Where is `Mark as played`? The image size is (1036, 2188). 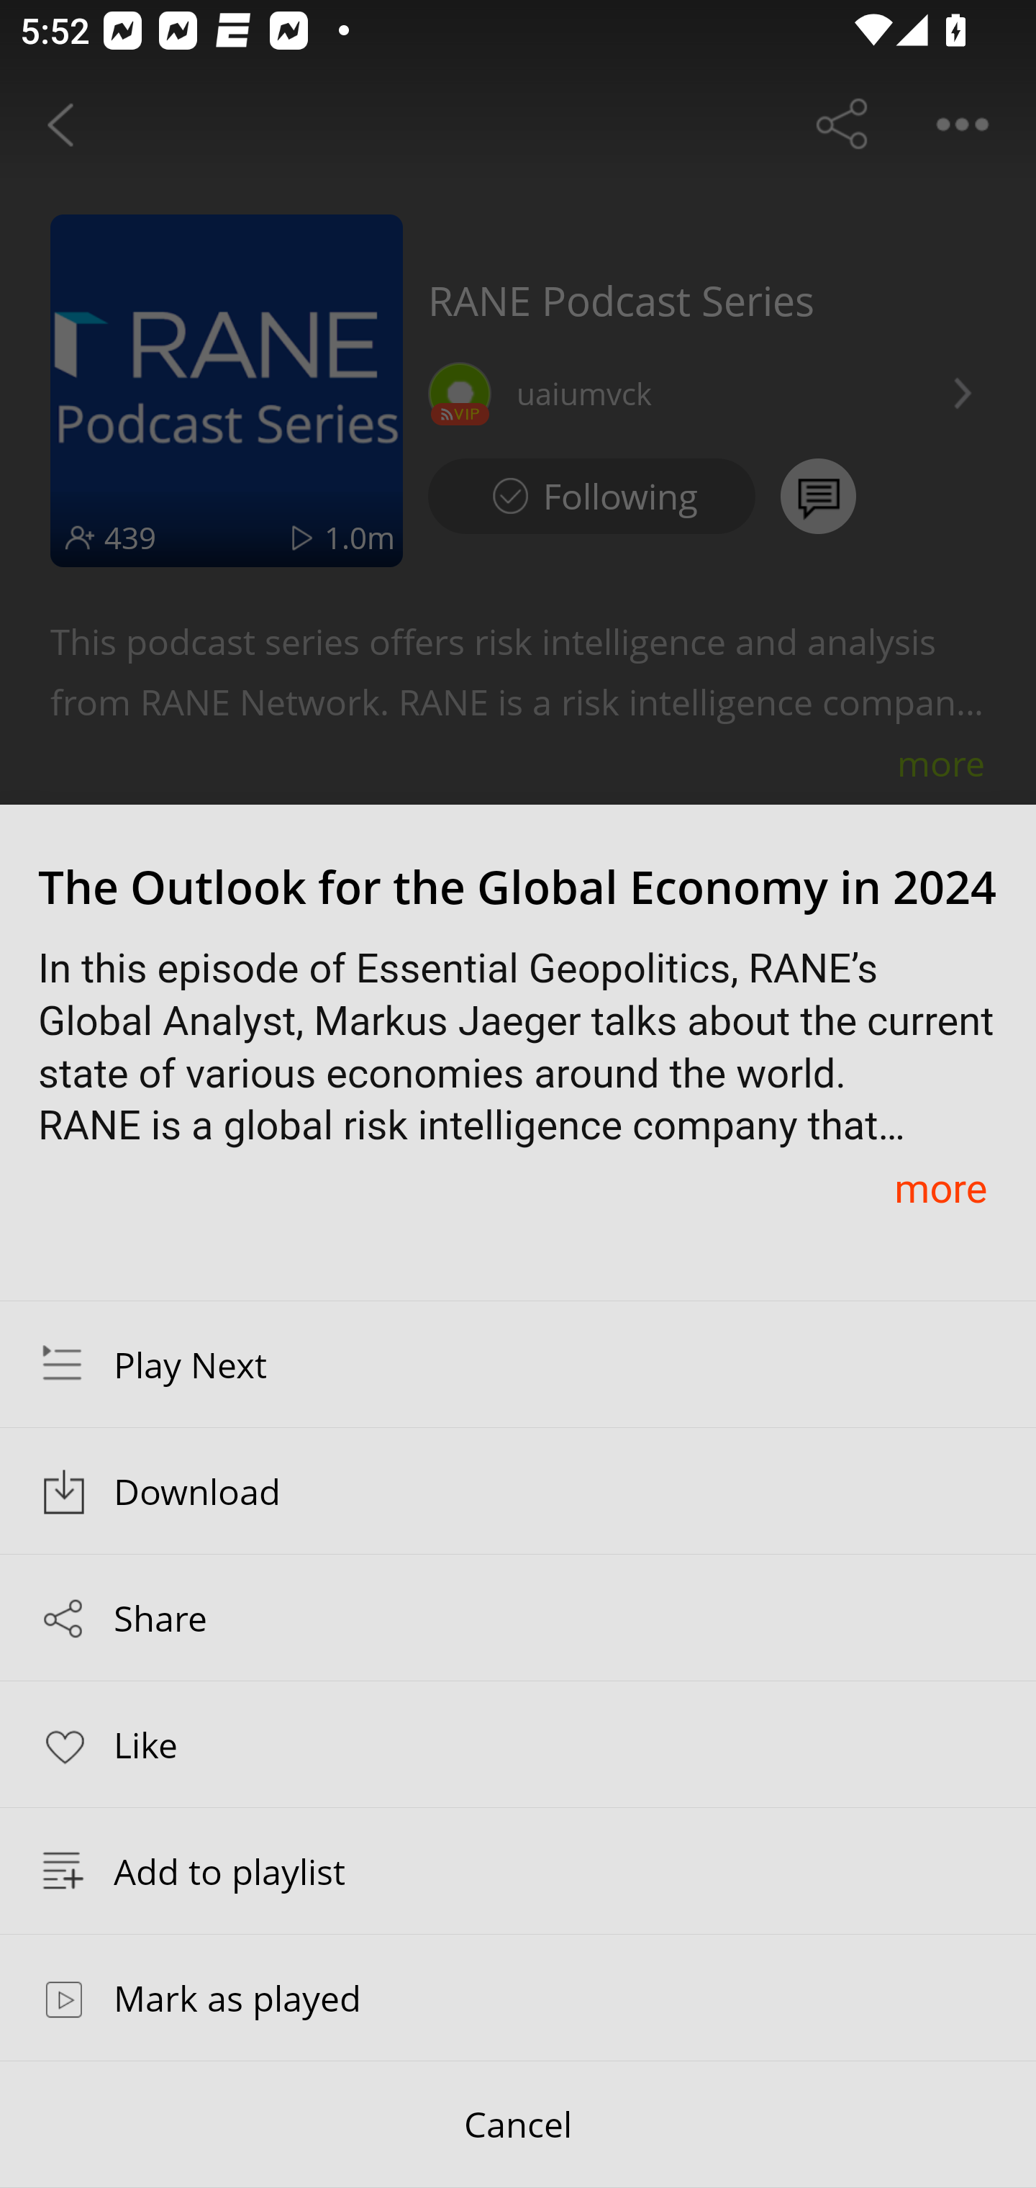 Mark as played is located at coordinates (518, 1997).